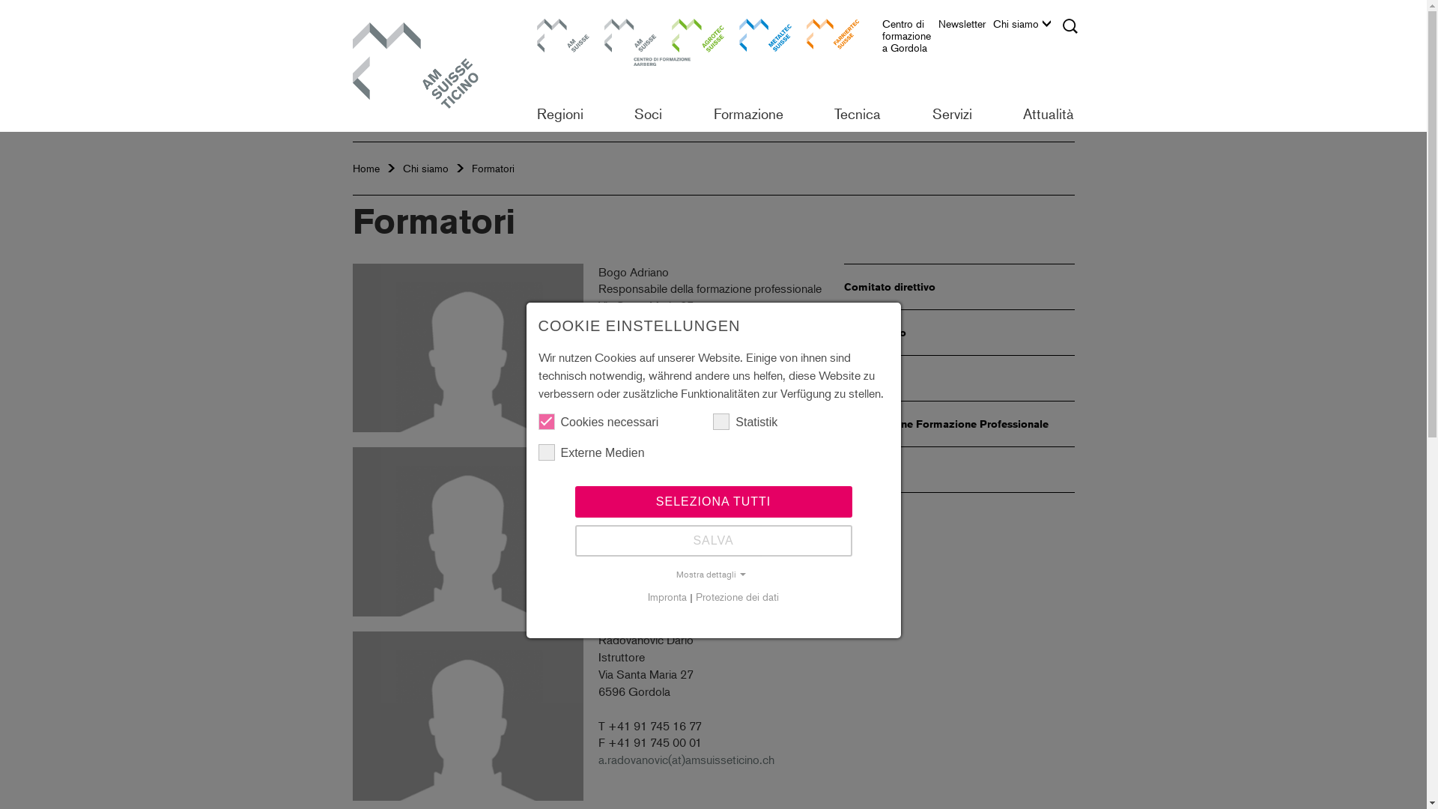  I want to click on Centro di formazione a Gordola, so click(911, 40).